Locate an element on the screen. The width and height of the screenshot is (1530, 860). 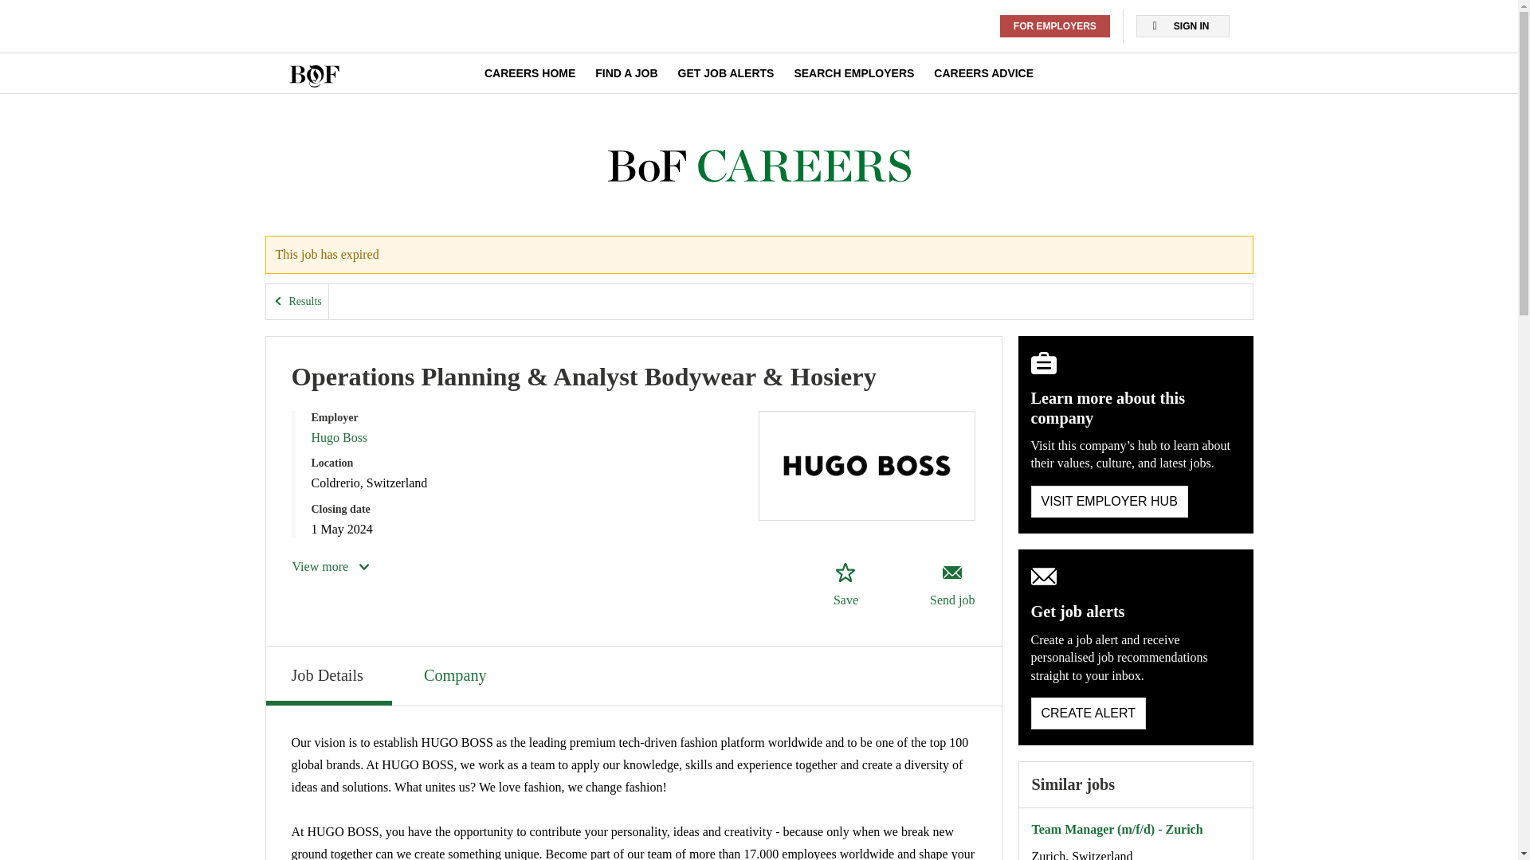
Hugo Boss is located at coordinates (338, 438).